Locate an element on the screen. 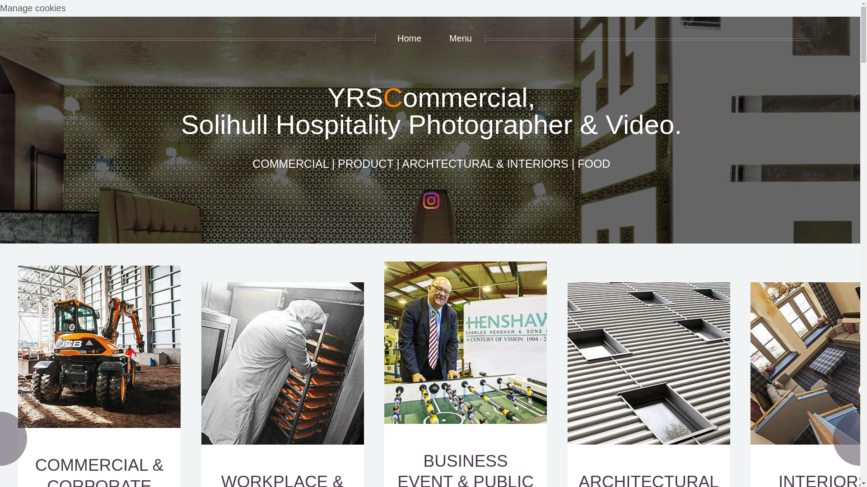 This screenshot has height=487, width=867. YRSCommercial, Commercial Photography is located at coordinates (99, 471).